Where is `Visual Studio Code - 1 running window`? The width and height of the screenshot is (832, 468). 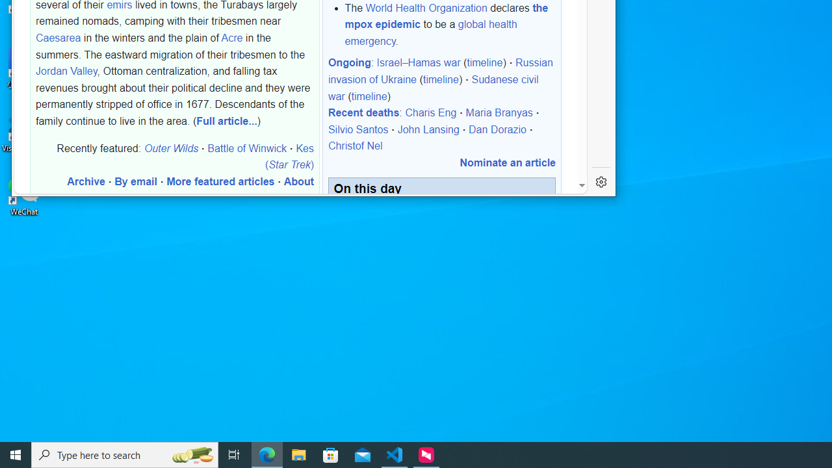 Visual Studio Code - 1 running window is located at coordinates (395, 455).